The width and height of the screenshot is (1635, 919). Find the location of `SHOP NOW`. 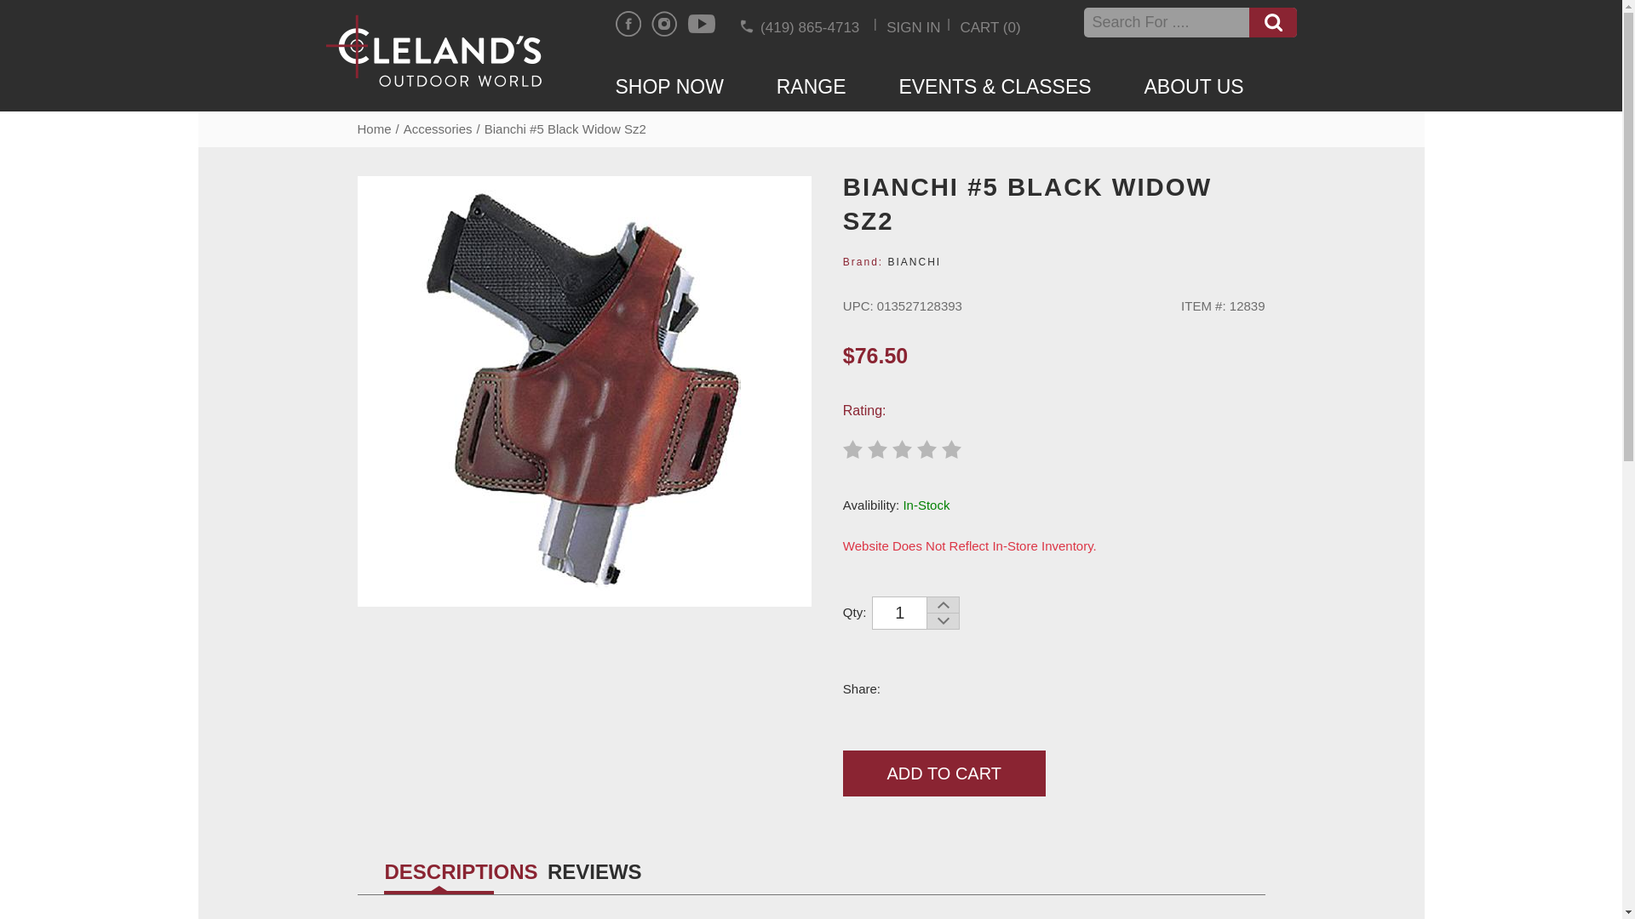

SHOP NOW is located at coordinates (695, 85).